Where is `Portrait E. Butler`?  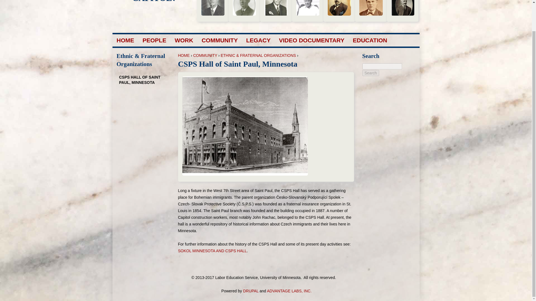 Portrait E. Butler is located at coordinates (244, 8).